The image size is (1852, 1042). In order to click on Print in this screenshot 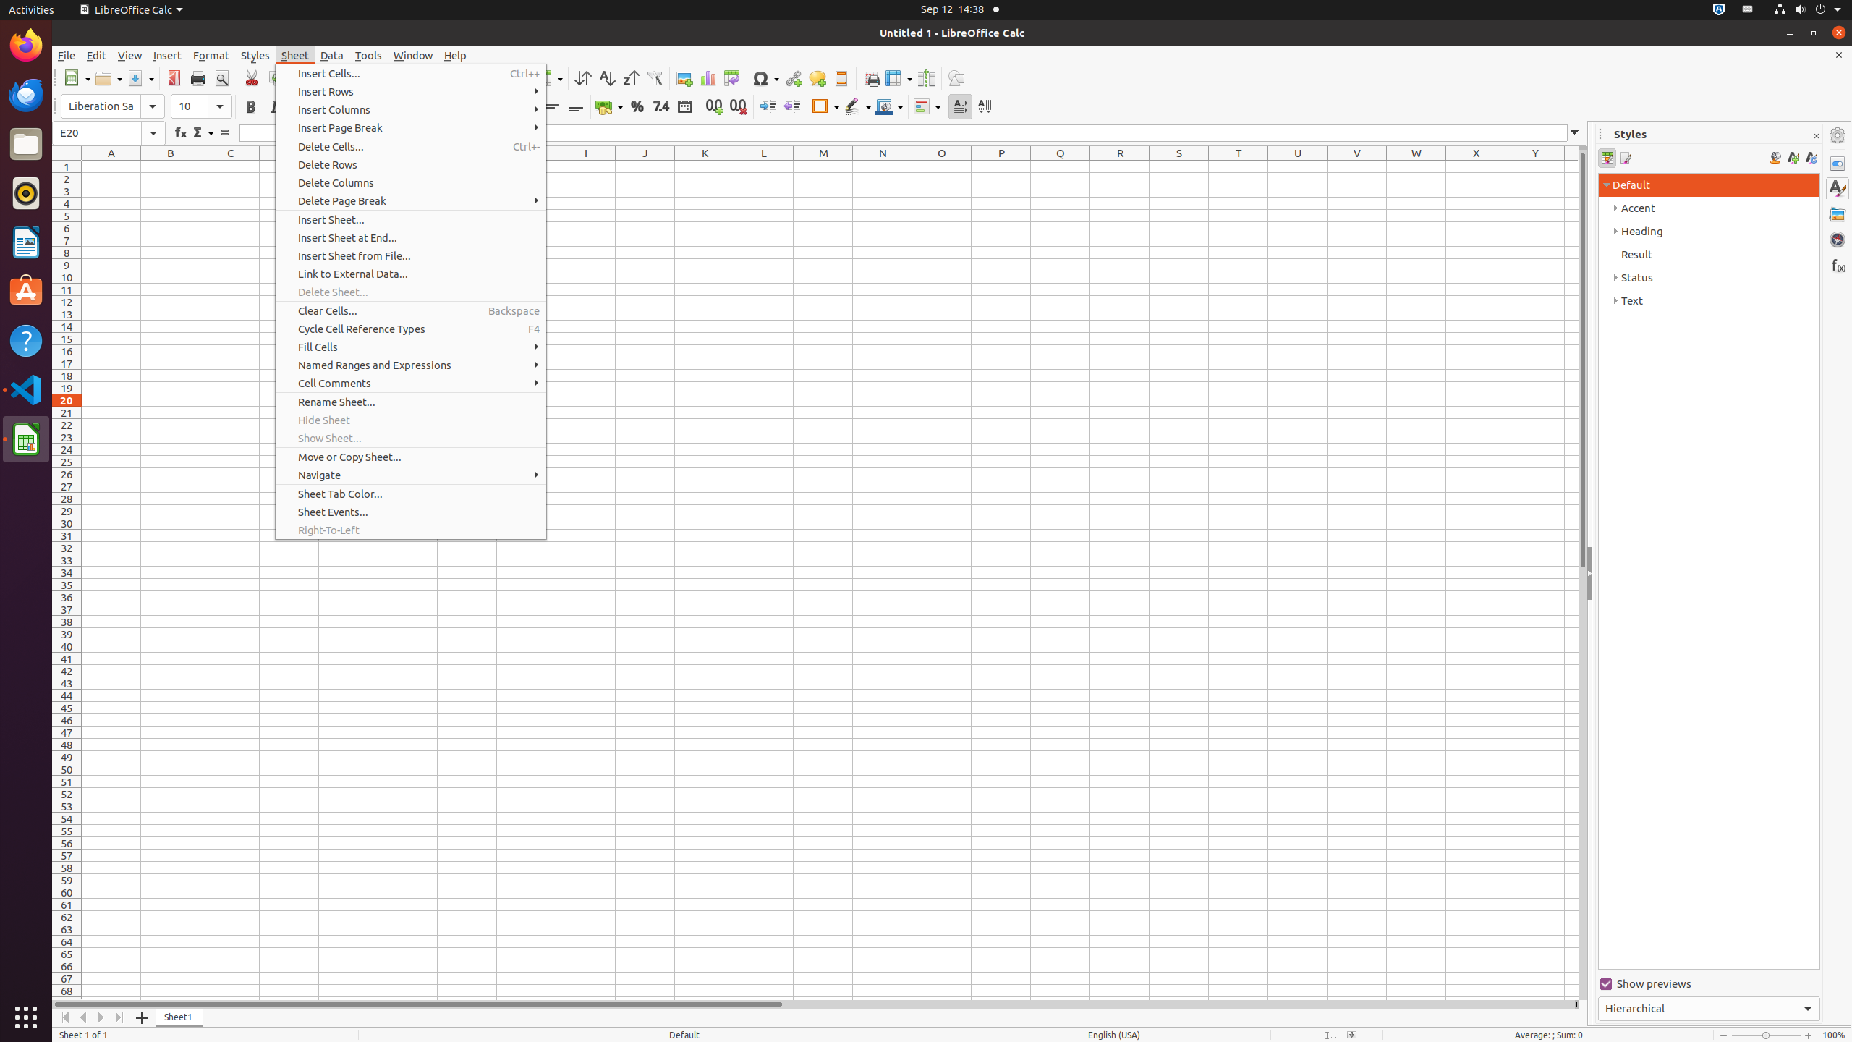, I will do `click(198, 78)`.